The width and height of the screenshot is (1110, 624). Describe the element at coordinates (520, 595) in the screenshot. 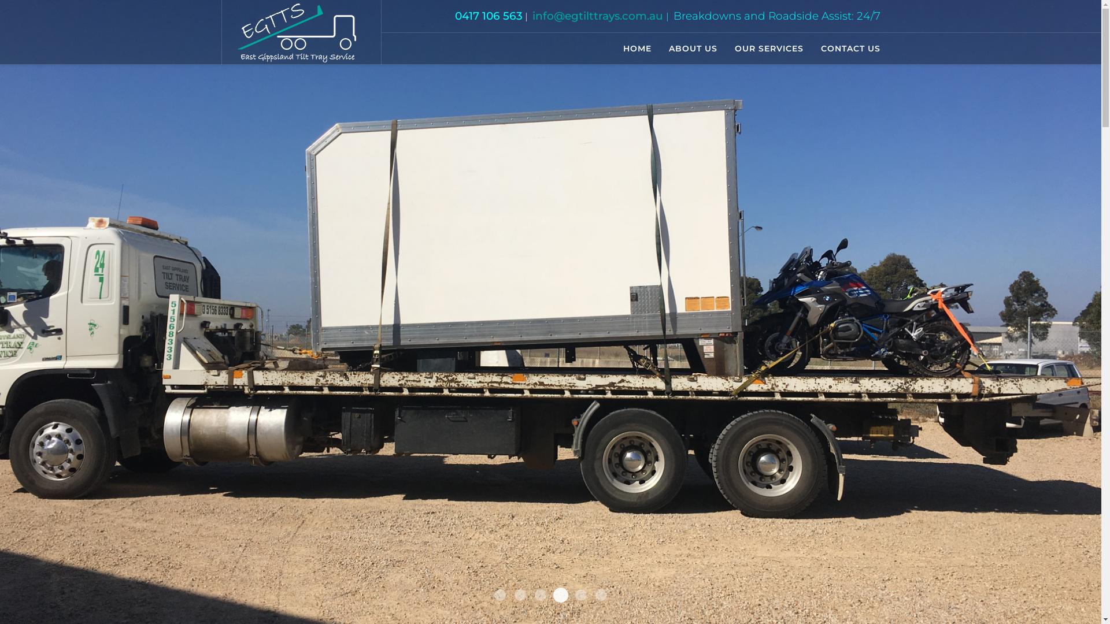

I see `Slider2` at that location.